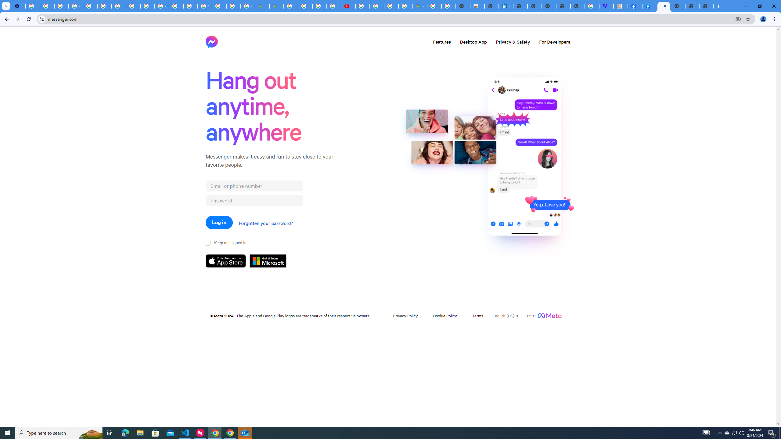  Describe the element at coordinates (265, 223) in the screenshot. I see `Forgotten your password?` at that location.